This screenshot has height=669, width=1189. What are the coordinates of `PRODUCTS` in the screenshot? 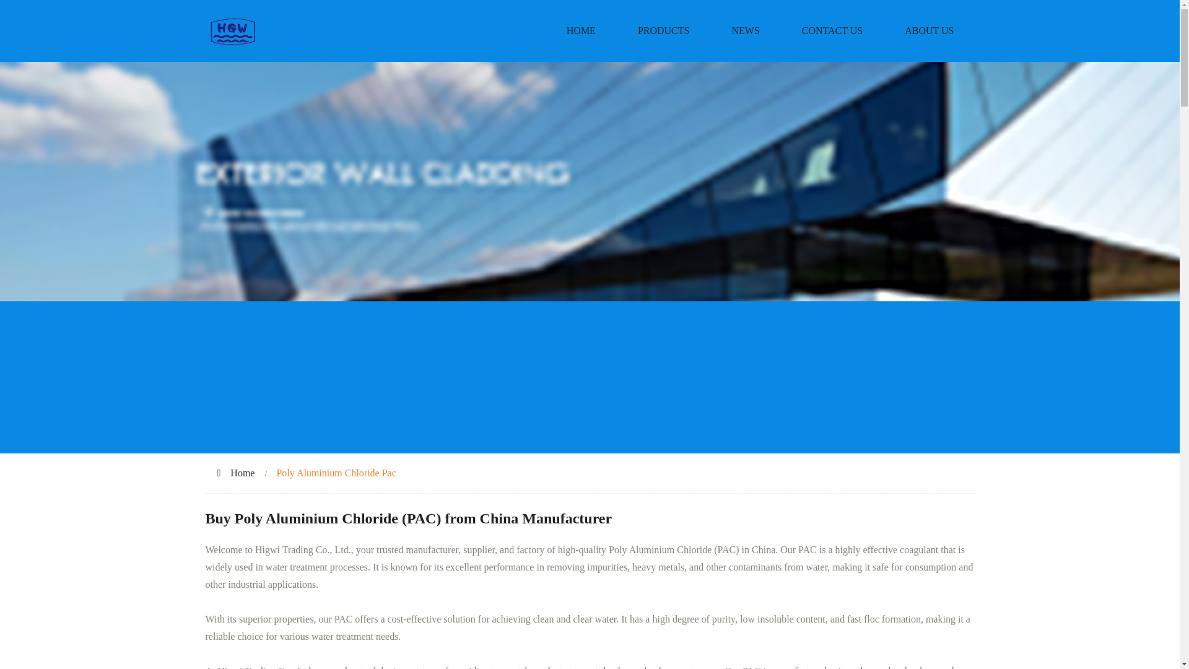 It's located at (664, 31).